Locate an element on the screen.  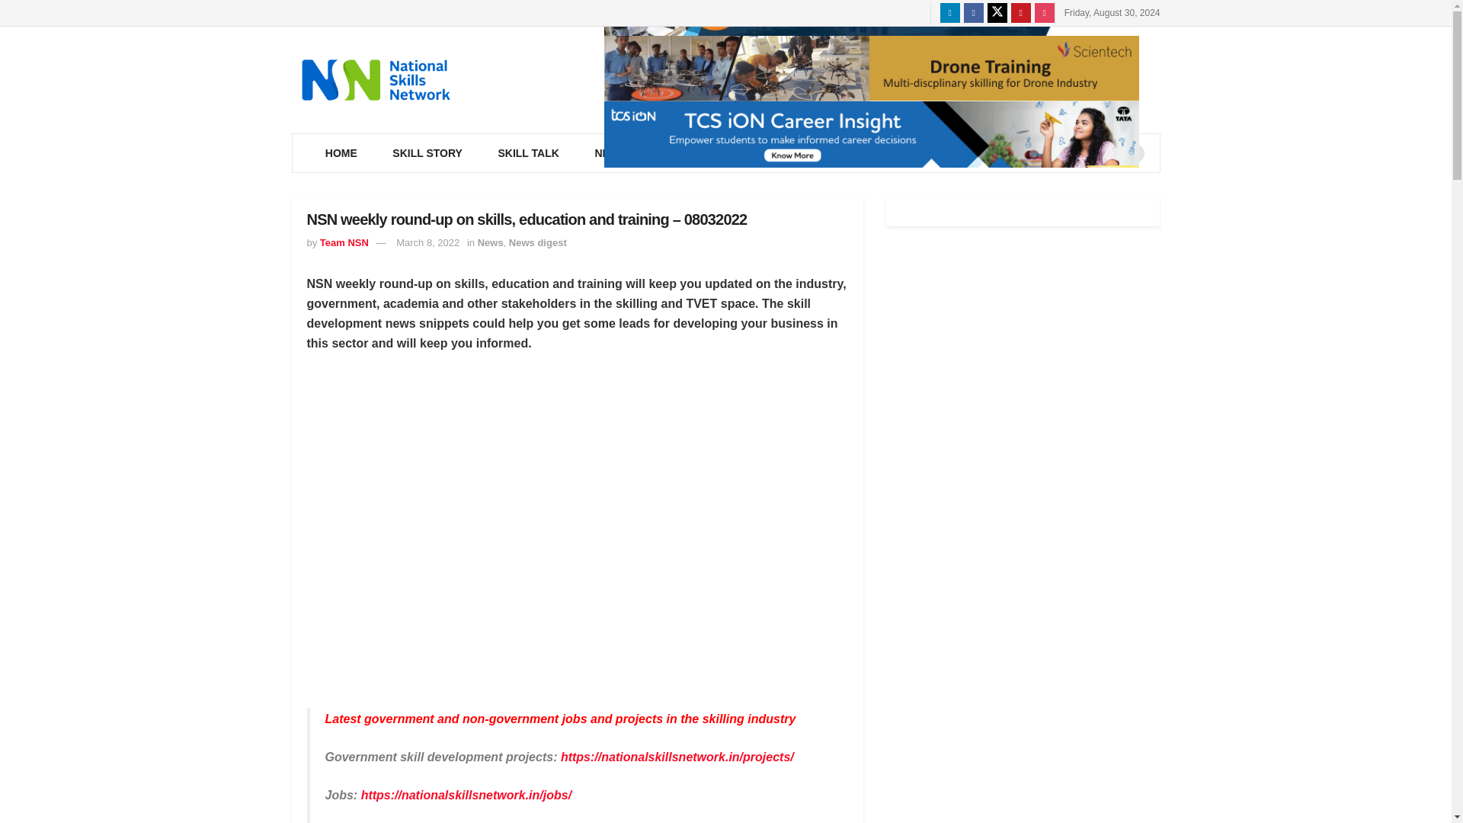
ABOUT US is located at coordinates (913, 152).